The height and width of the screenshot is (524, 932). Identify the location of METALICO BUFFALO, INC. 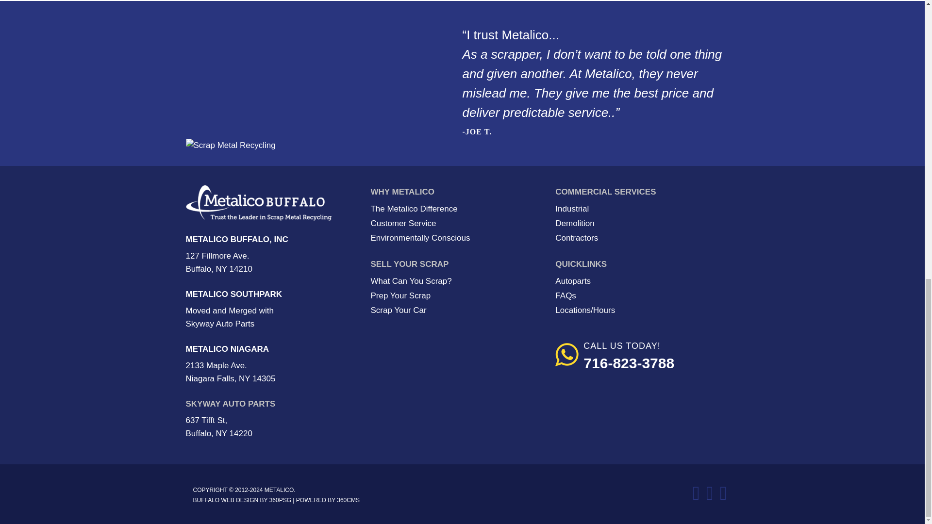
(237, 239).